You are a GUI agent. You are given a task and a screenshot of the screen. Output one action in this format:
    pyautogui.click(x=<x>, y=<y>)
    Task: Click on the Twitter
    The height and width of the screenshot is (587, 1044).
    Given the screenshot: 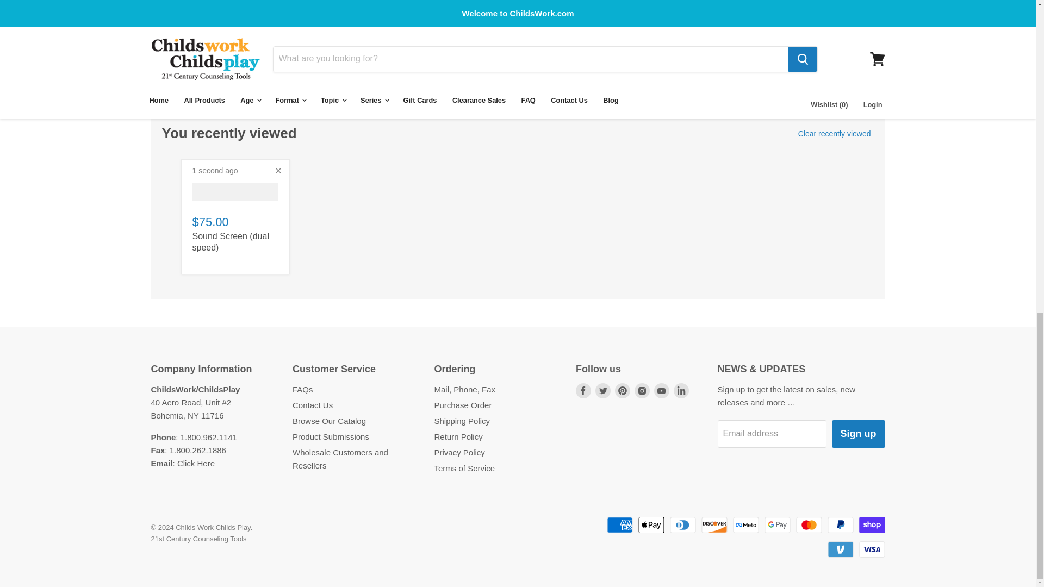 What is the action you would take?
    pyautogui.click(x=602, y=390)
    